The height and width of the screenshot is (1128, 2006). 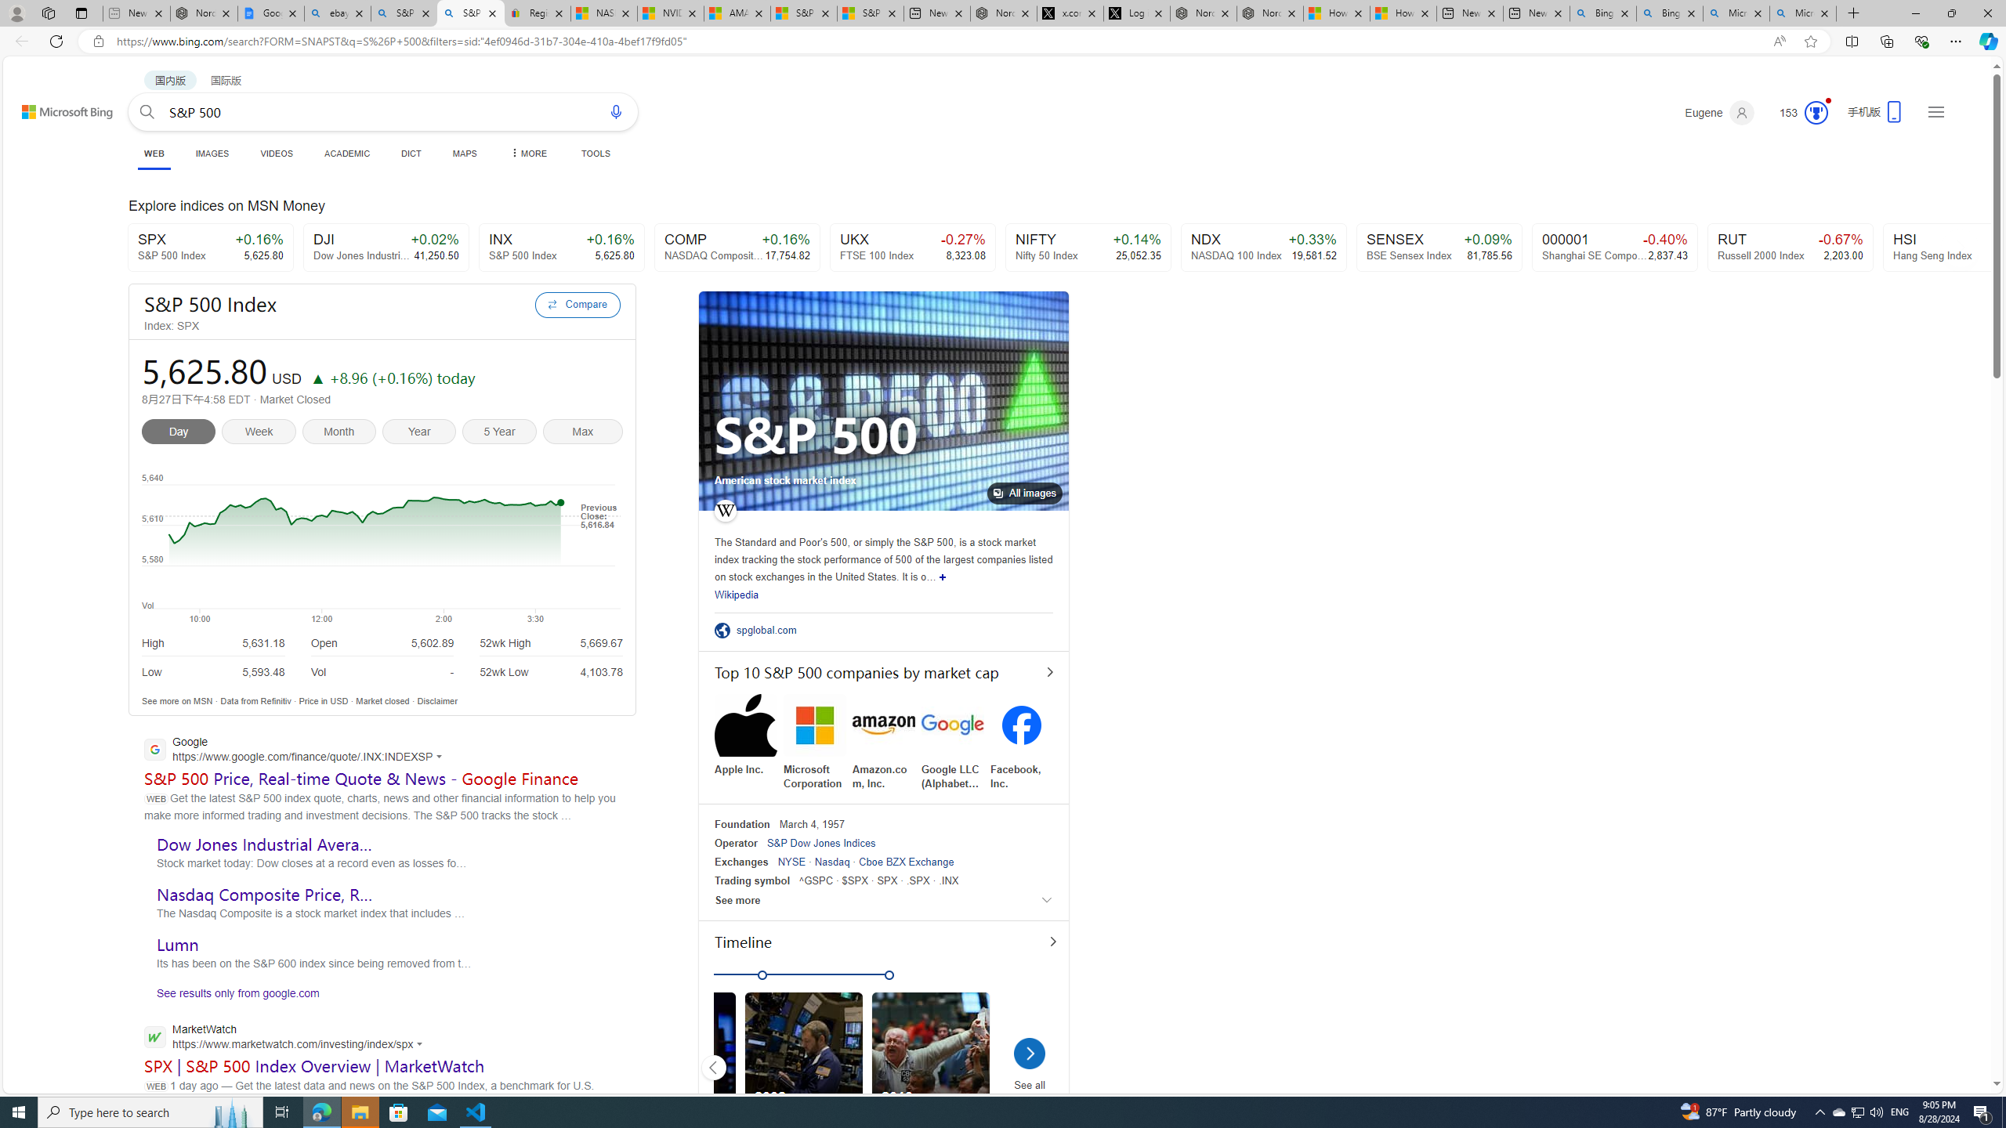 I want to click on TOOLS, so click(x=596, y=154).